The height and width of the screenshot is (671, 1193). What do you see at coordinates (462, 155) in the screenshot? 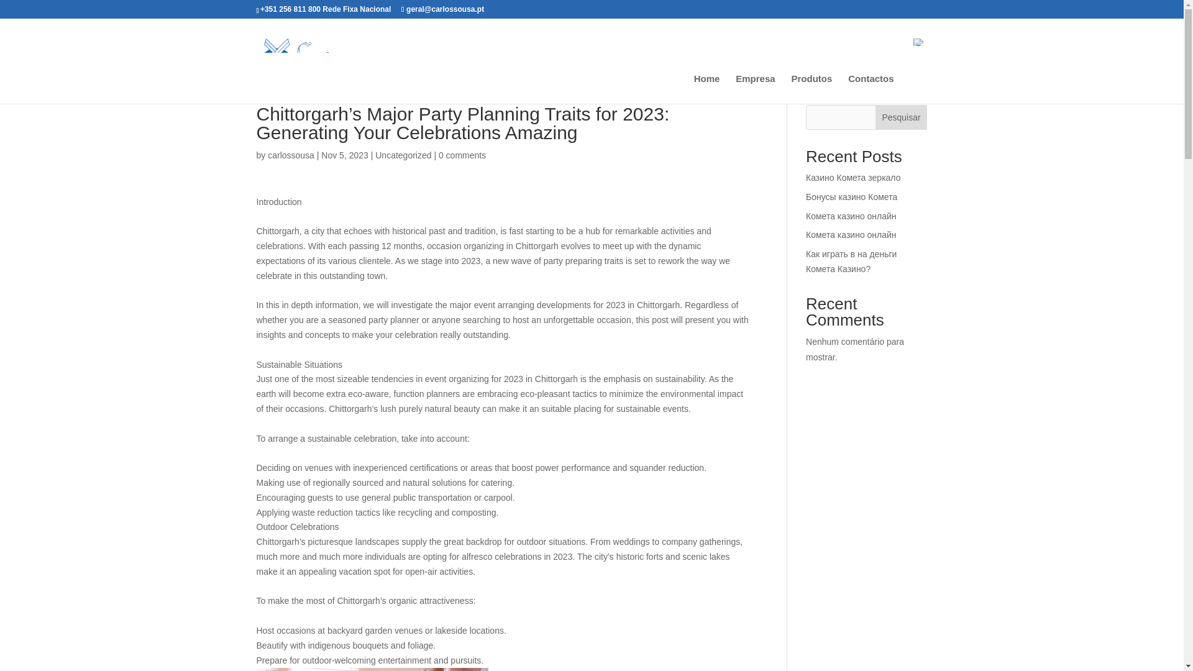
I see `0 comments` at bounding box center [462, 155].